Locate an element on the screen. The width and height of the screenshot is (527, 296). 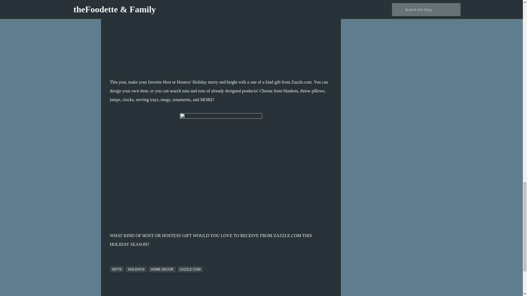
Zazzle.com is located at coordinates (301, 82).